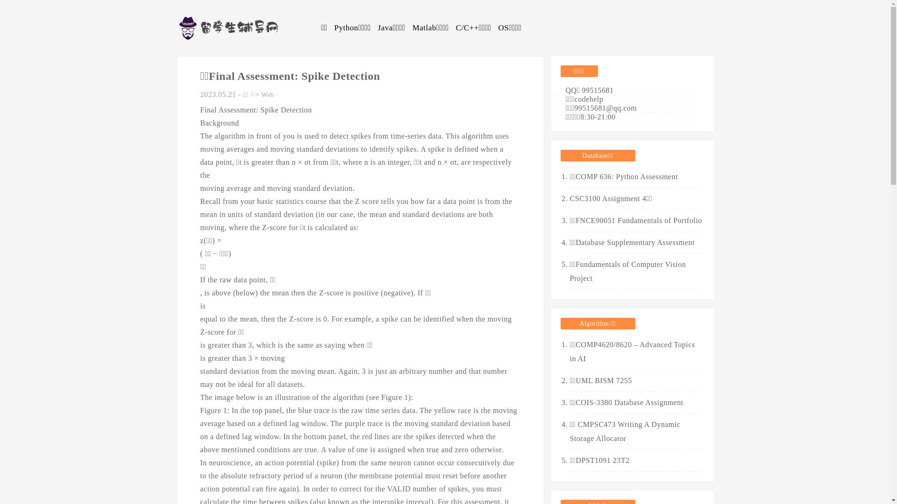  Describe the element at coordinates (268, 95) in the screenshot. I see `Web` at that location.